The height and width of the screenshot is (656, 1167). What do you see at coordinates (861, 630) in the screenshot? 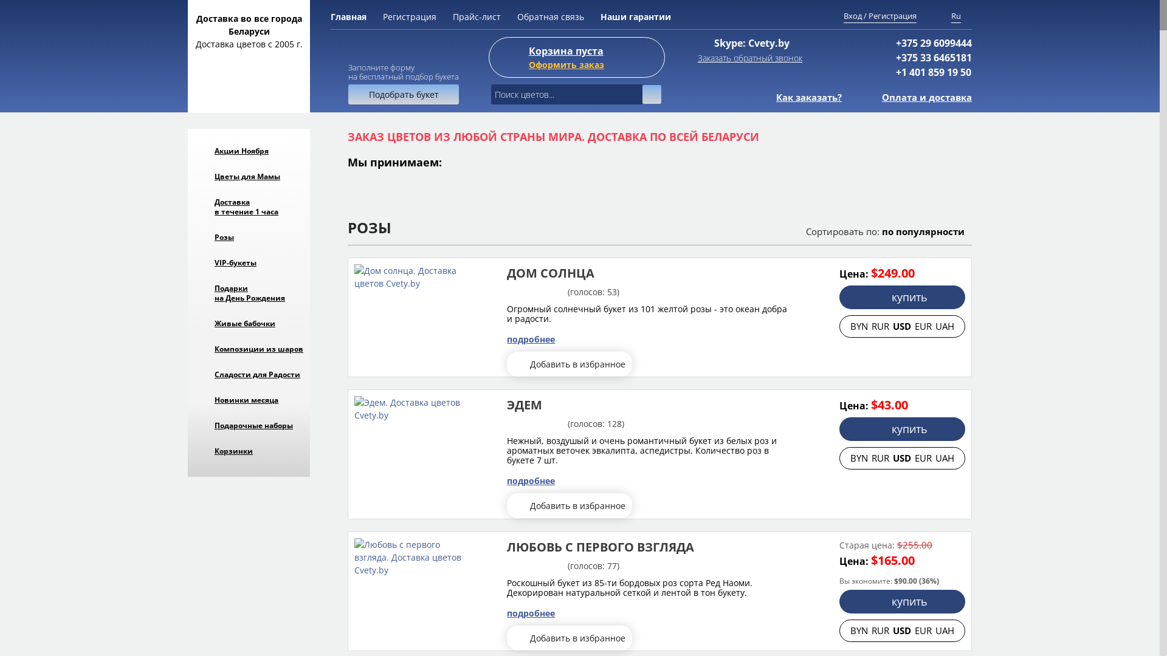
I see `BYN` at bounding box center [861, 630].